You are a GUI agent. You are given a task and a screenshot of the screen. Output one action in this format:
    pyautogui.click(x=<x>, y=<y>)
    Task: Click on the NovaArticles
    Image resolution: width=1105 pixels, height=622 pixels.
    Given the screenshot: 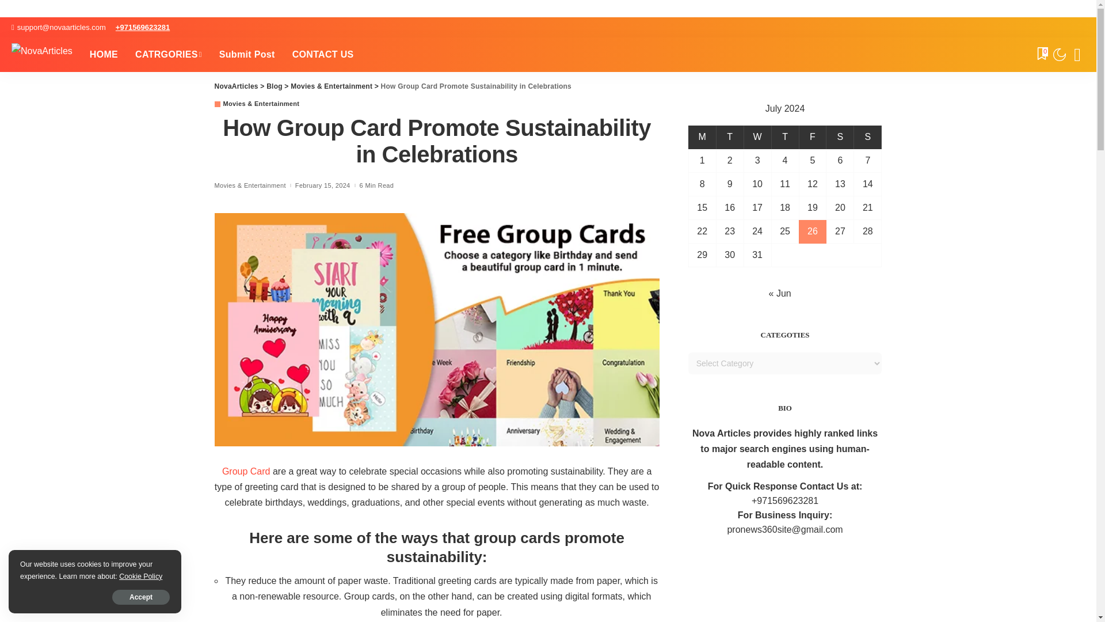 What is the action you would take?
    pyautogui.click(x=41, y=54)
    